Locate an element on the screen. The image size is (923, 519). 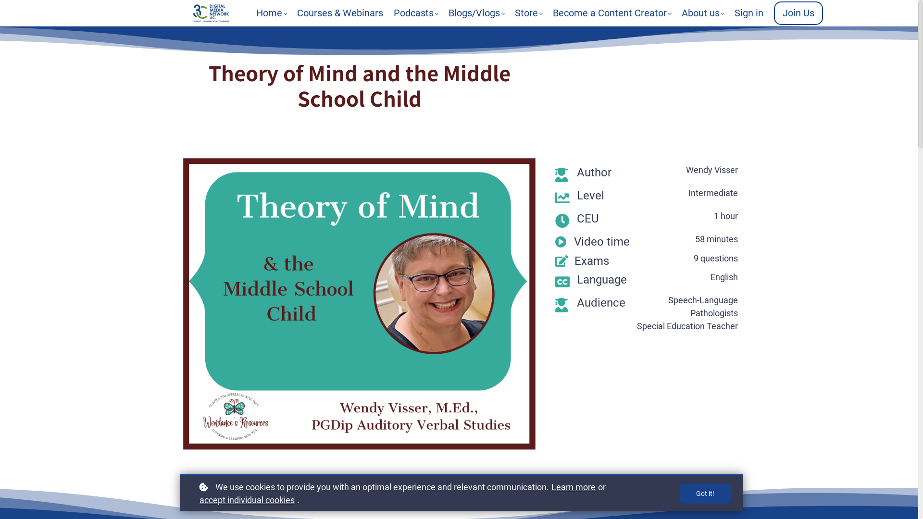
Wendy Visser is located at coordinates (647, 118).